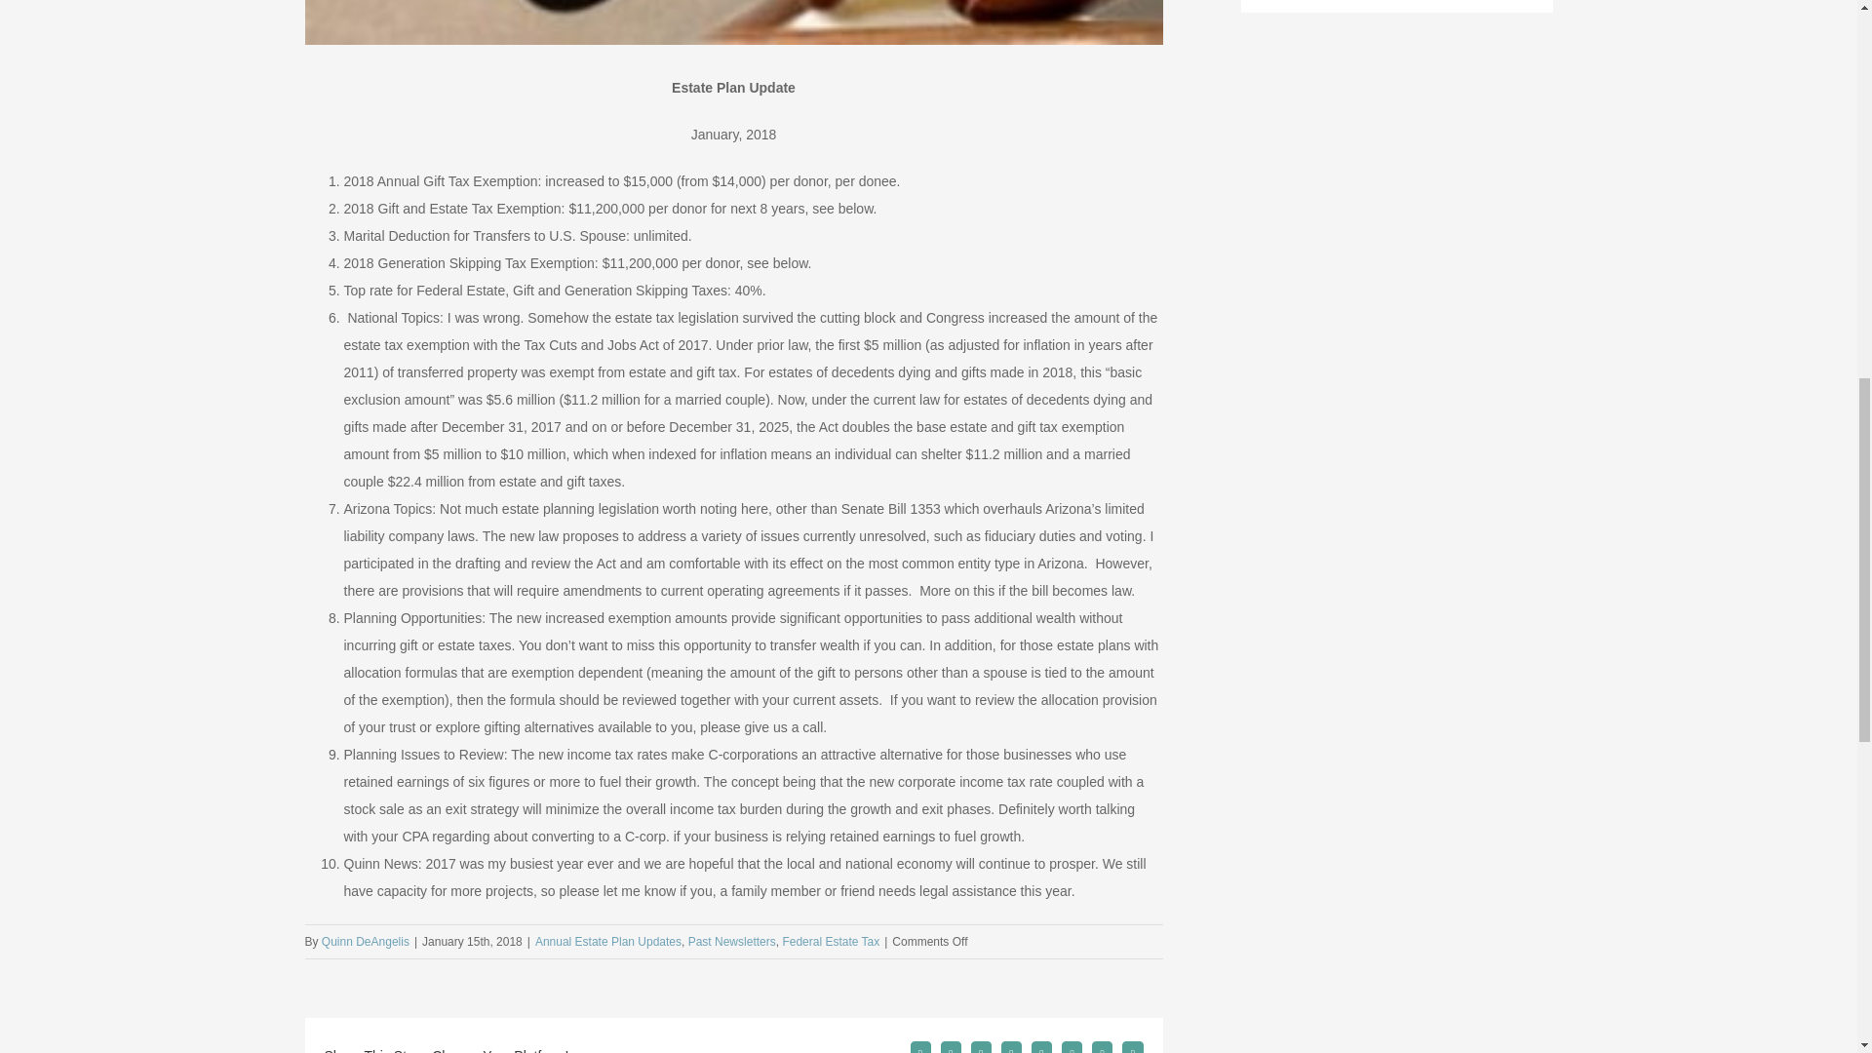 The image size is (1872, 1053). I want to click on Posts by Quinn DeAngelis, so click(366, 942).